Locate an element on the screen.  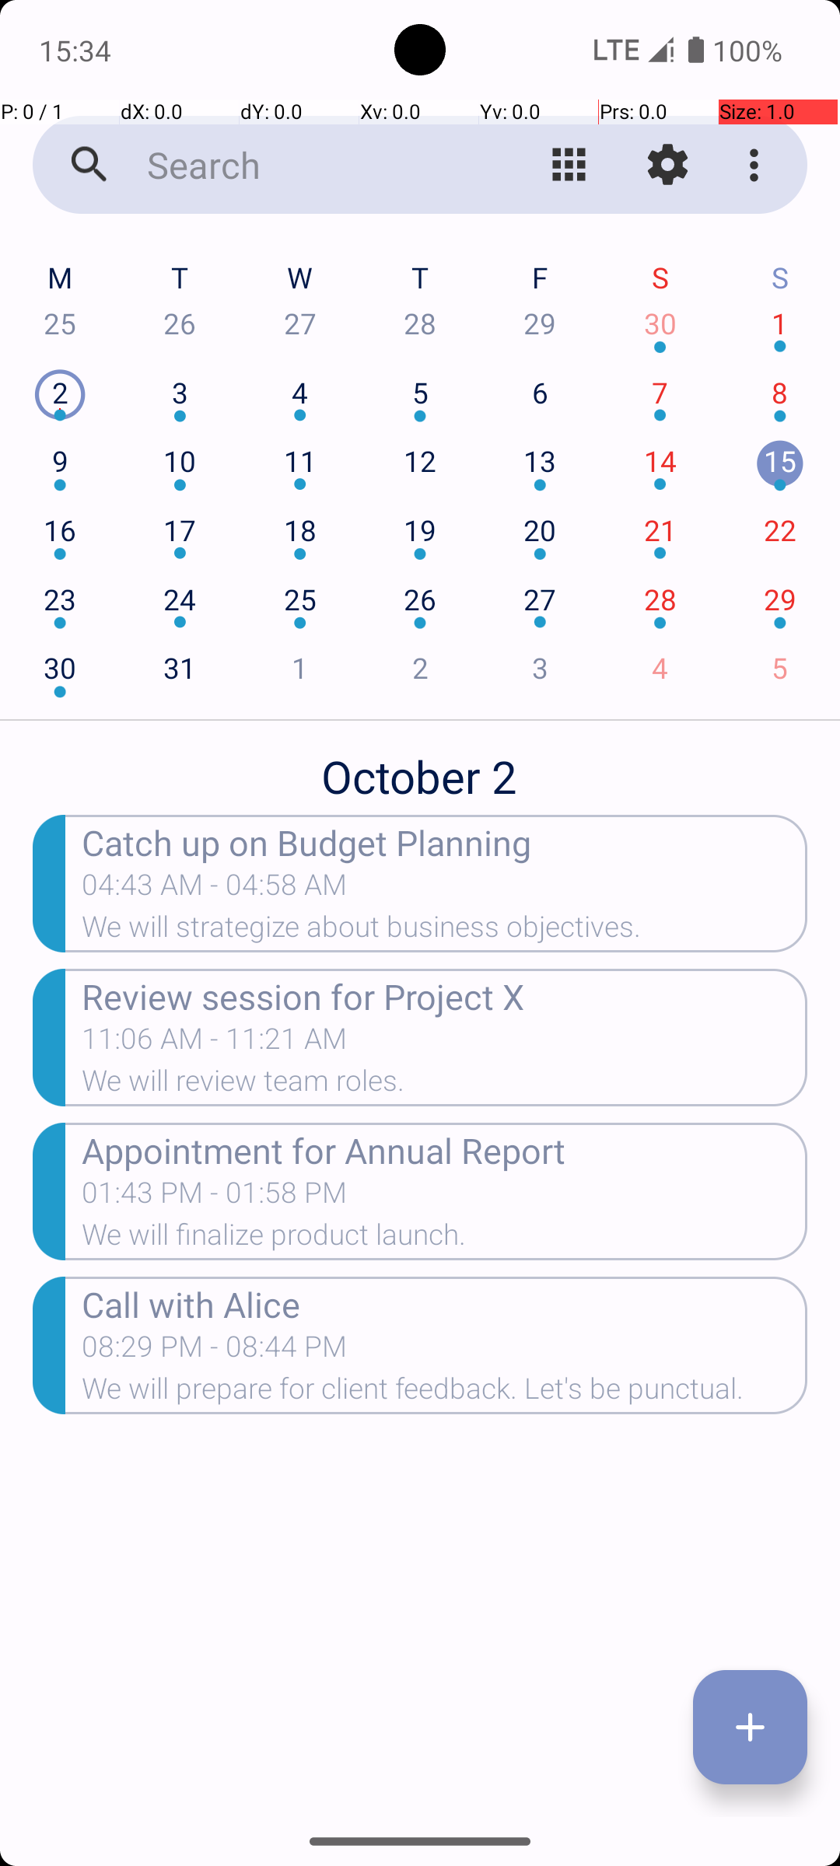
October 2 is located at coordinates (420, 768).